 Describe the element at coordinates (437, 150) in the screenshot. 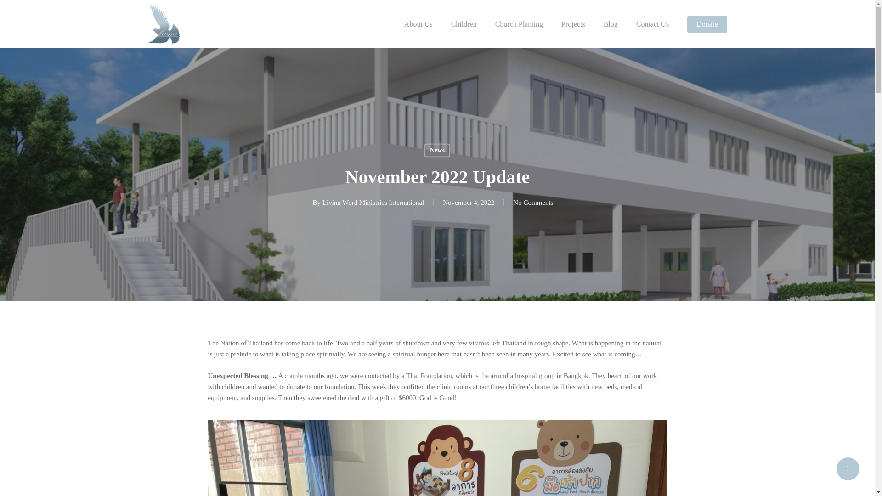

I see `News` at that location.